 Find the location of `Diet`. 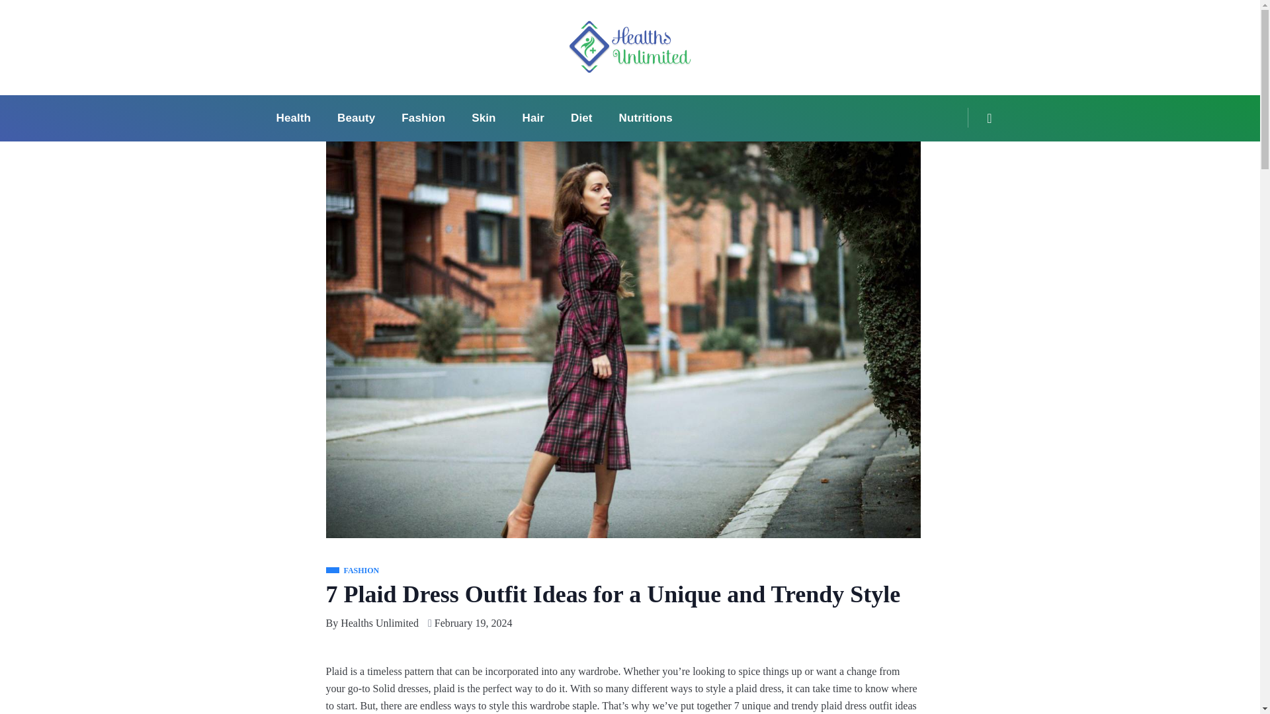

Diet is located at coordinates (581, 118).